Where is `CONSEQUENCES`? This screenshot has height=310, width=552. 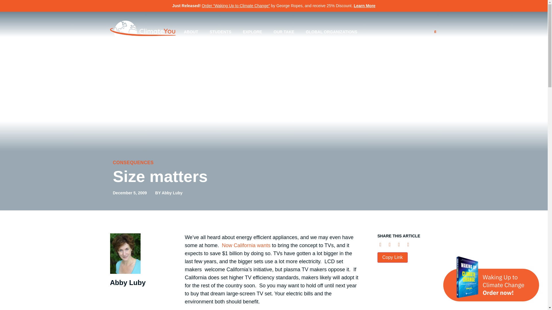
CONSEQUENCES is located at coordinates (133, 162).